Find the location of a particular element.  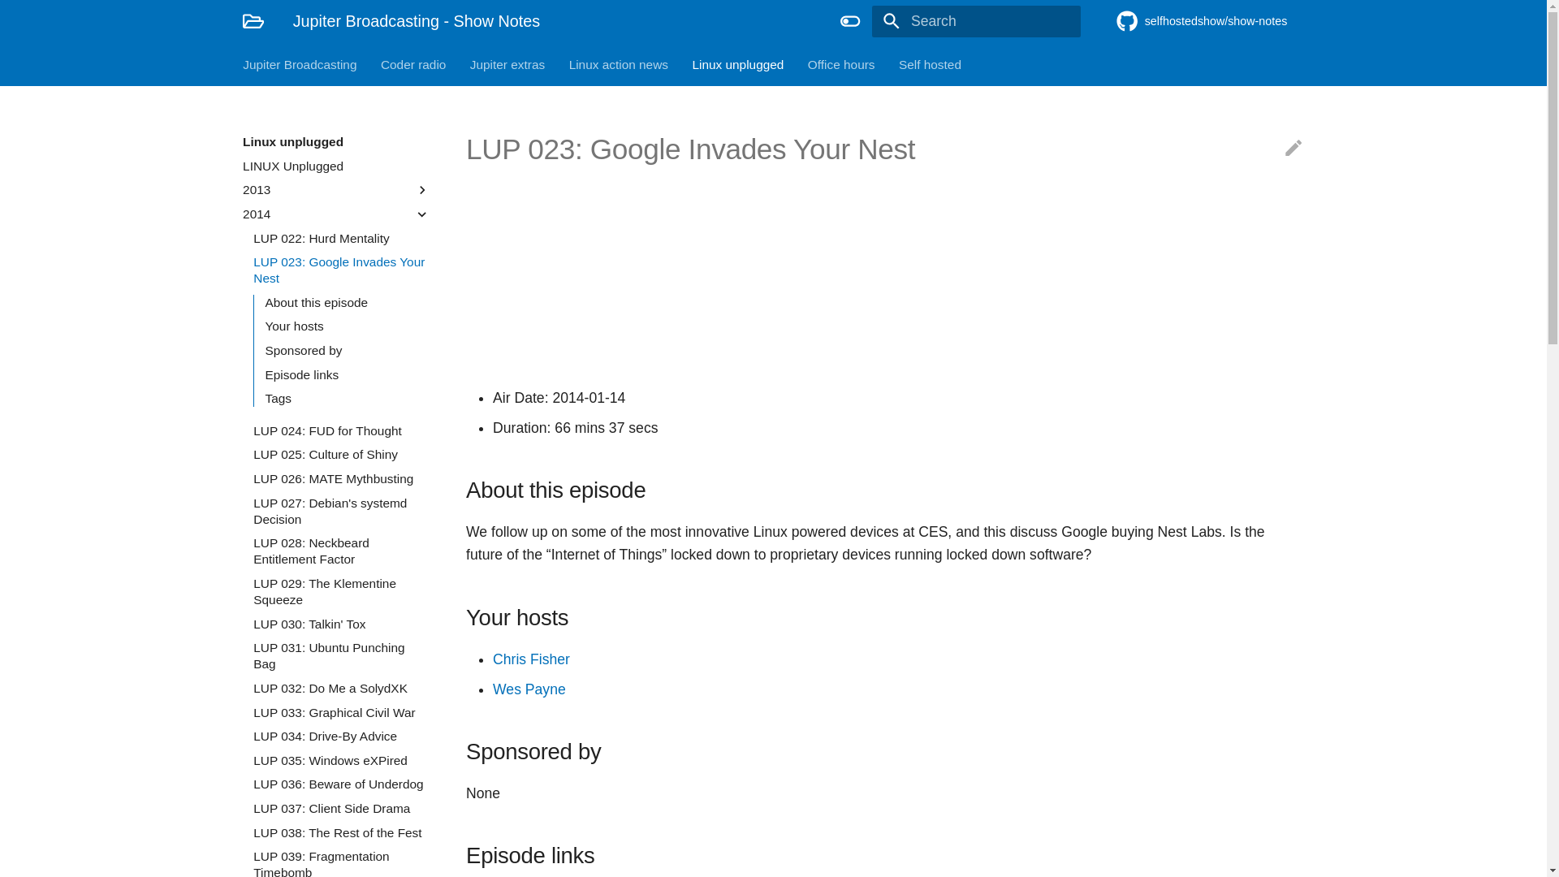

Go to repository is located at coordinates (1210, 21).